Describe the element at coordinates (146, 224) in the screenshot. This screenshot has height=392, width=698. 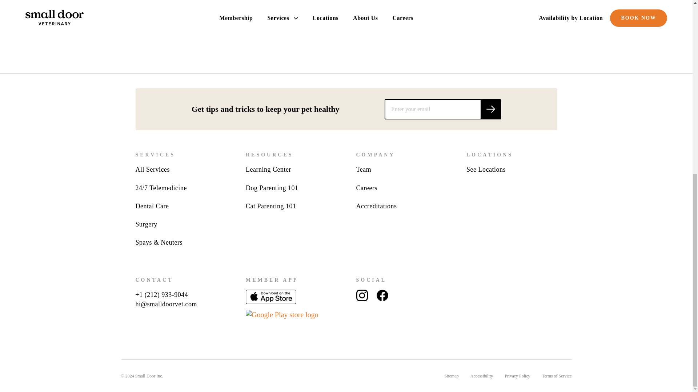
I see `Surgery` at that location.